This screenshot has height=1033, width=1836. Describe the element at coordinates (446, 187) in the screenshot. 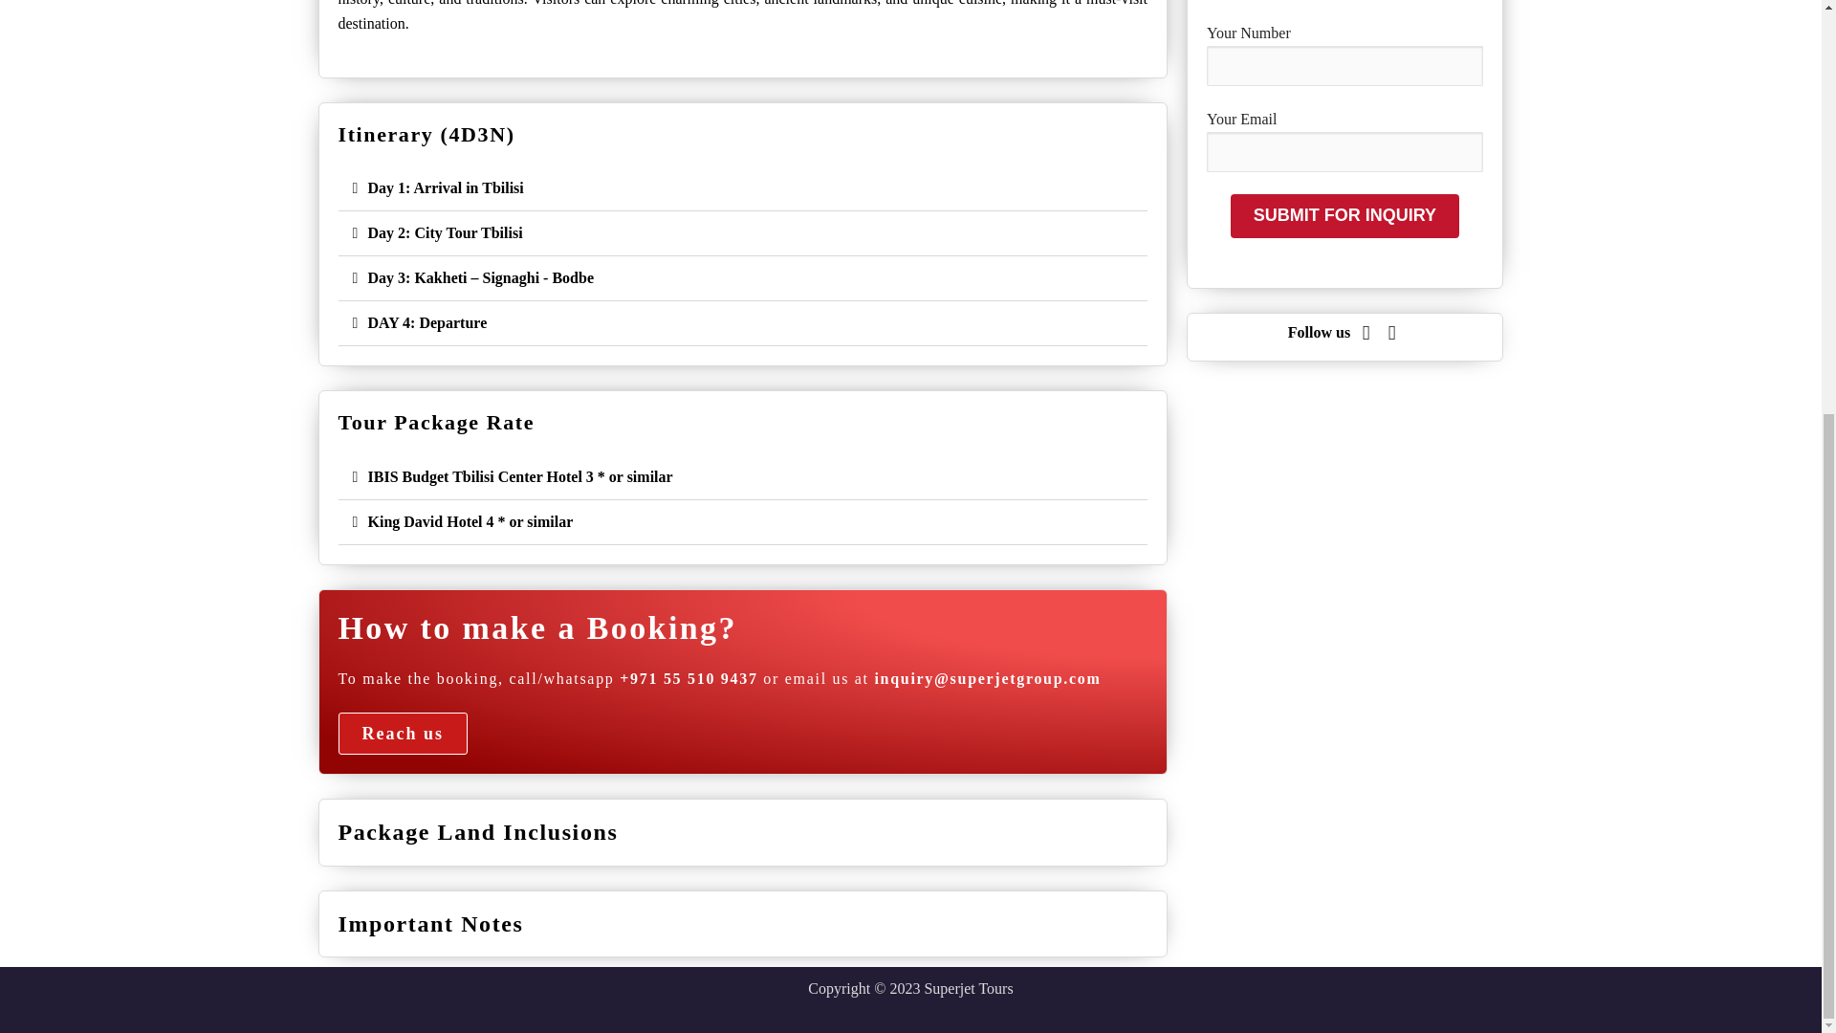

I see `Day 1: Arrival in Tbilisi` at that location.